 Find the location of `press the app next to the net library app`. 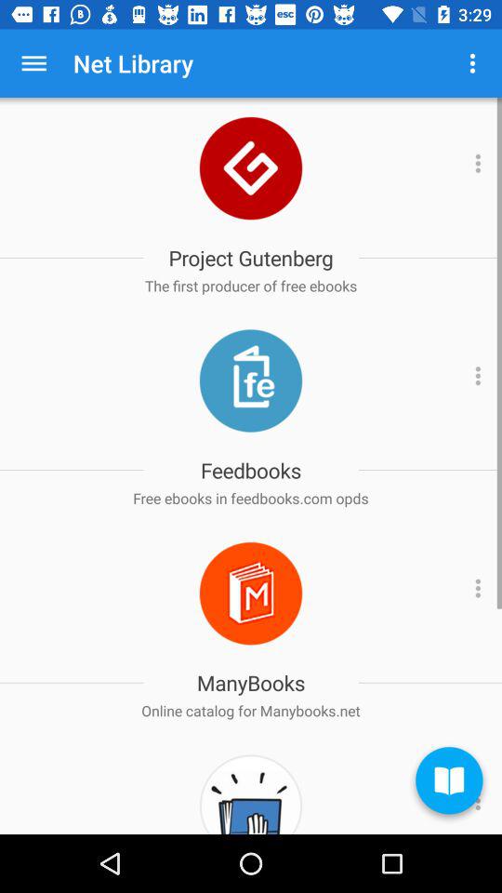

press the app next to the net library app is located at coordinates (472, 63).